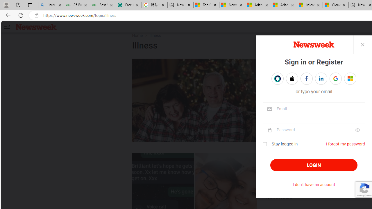 The width and height of the screenshot is (372, 209). I want to click on Sign in with GOOGLE, so click(335, 78).